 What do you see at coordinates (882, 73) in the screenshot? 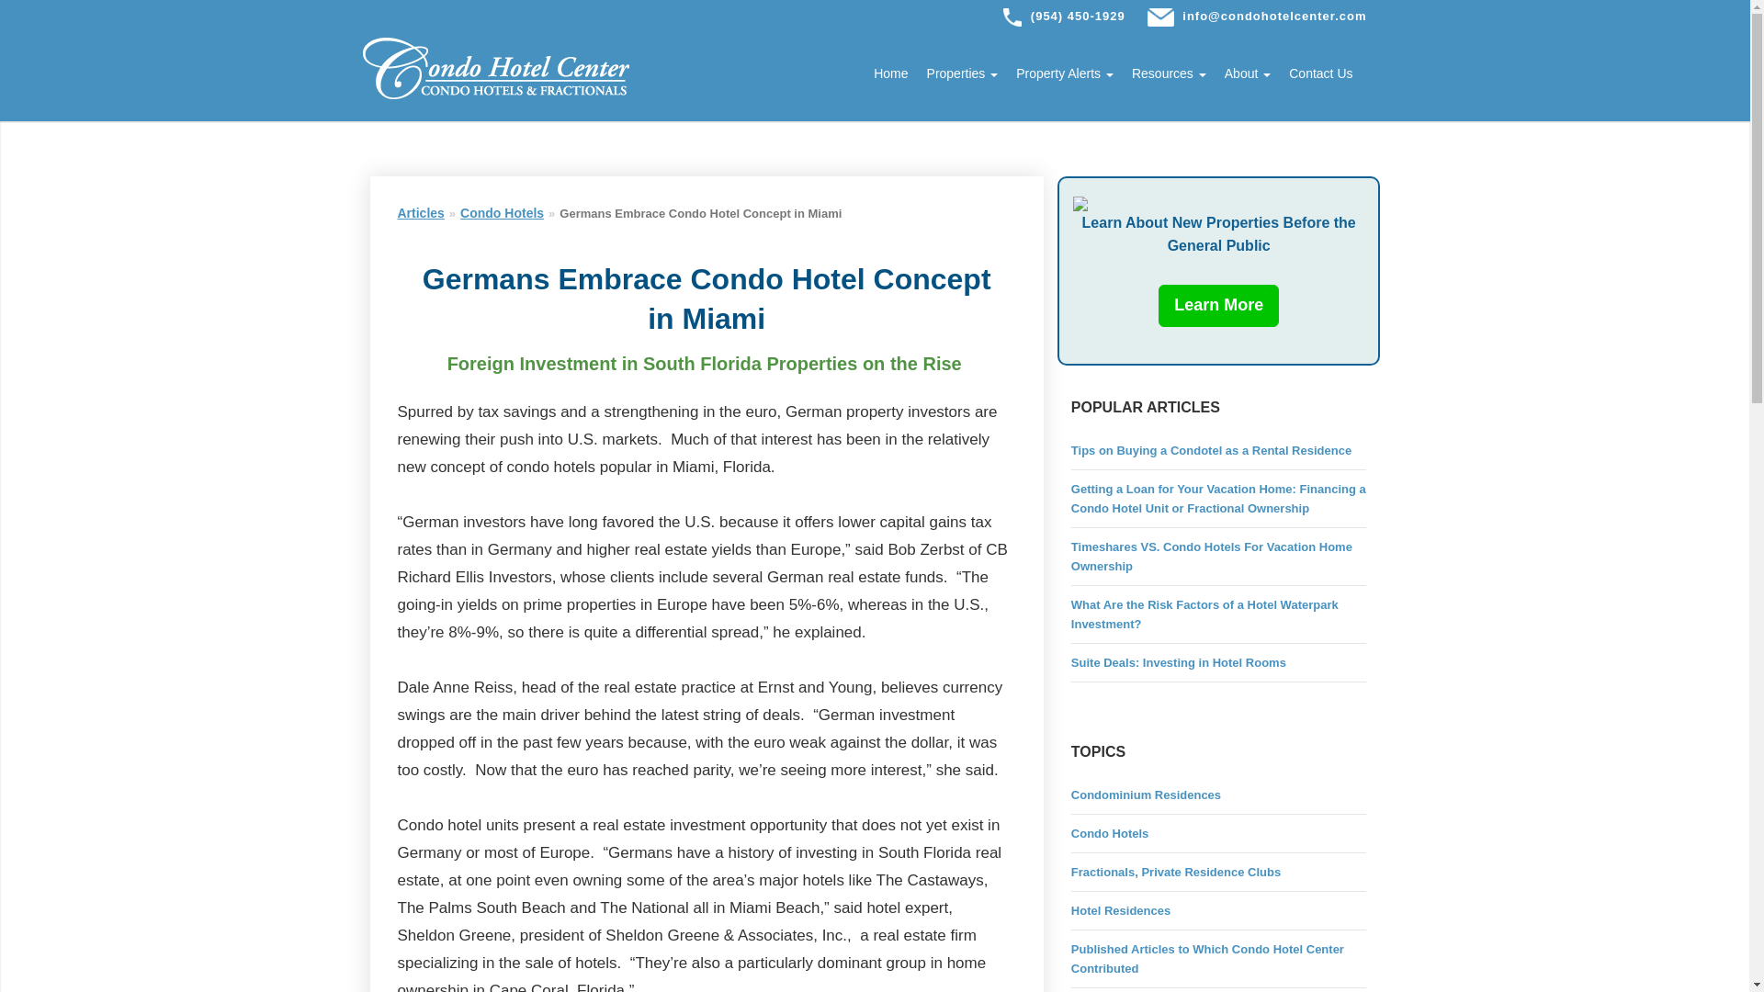
I see `Home` at bounding box center [882, 73].